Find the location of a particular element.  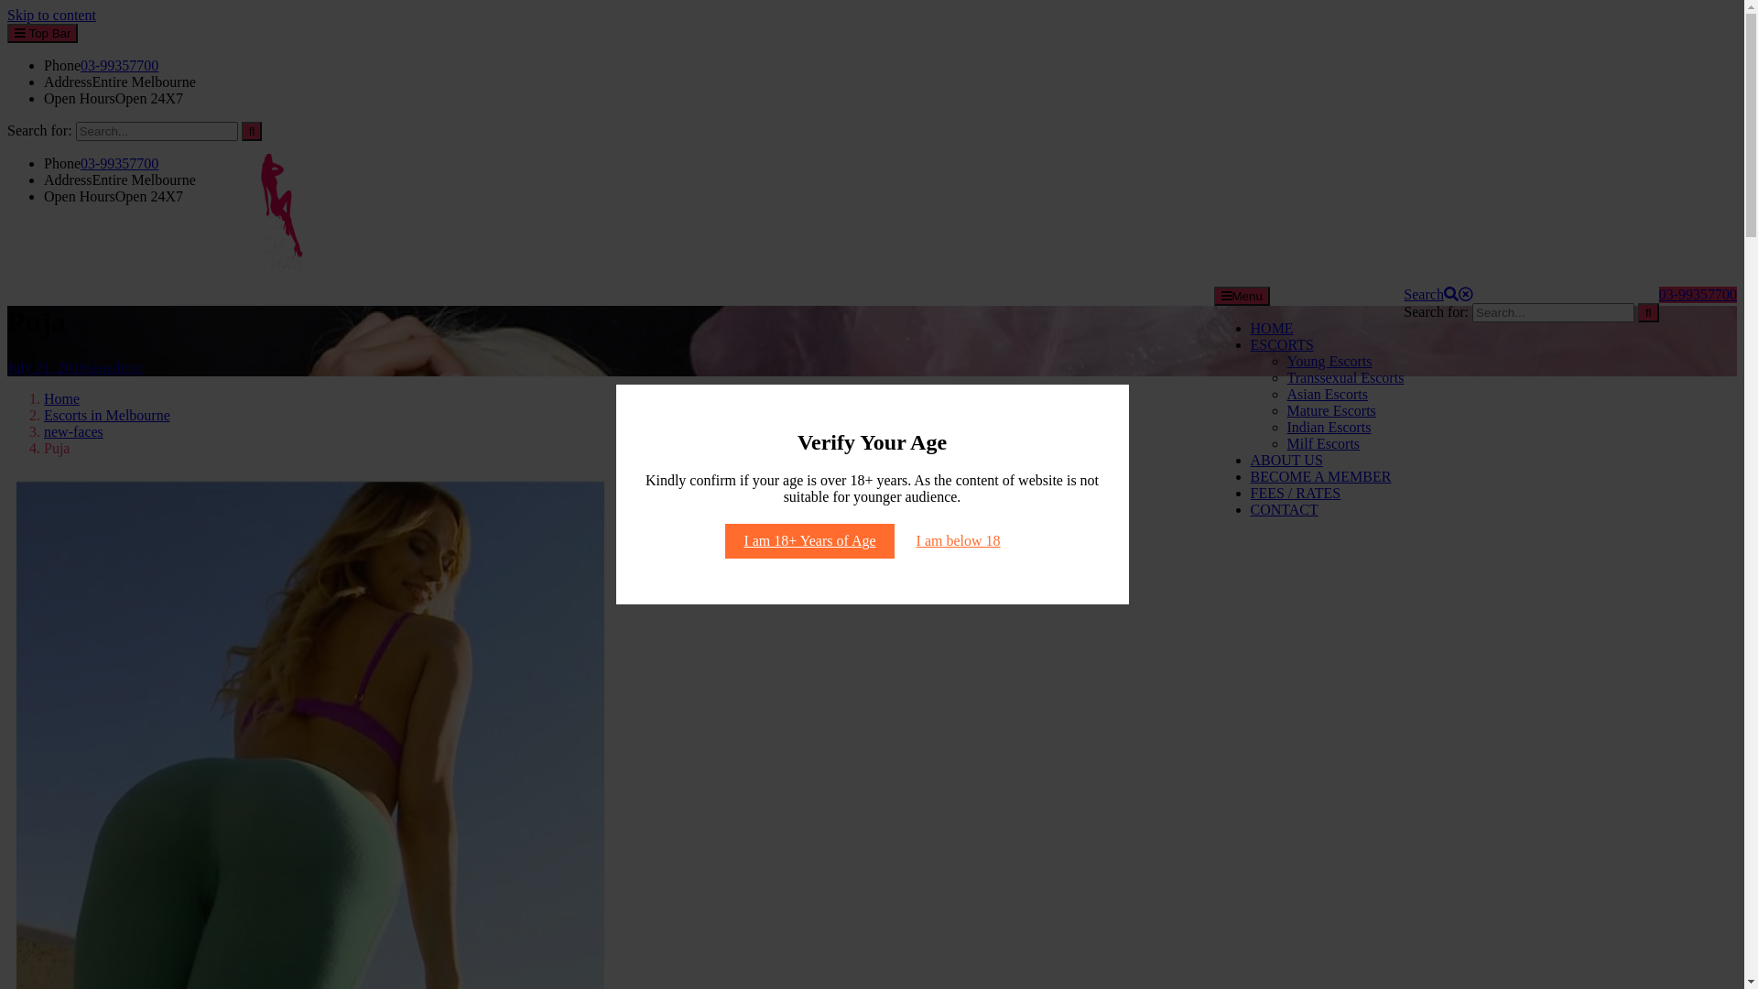

Home is located at coordinates (62, 399).